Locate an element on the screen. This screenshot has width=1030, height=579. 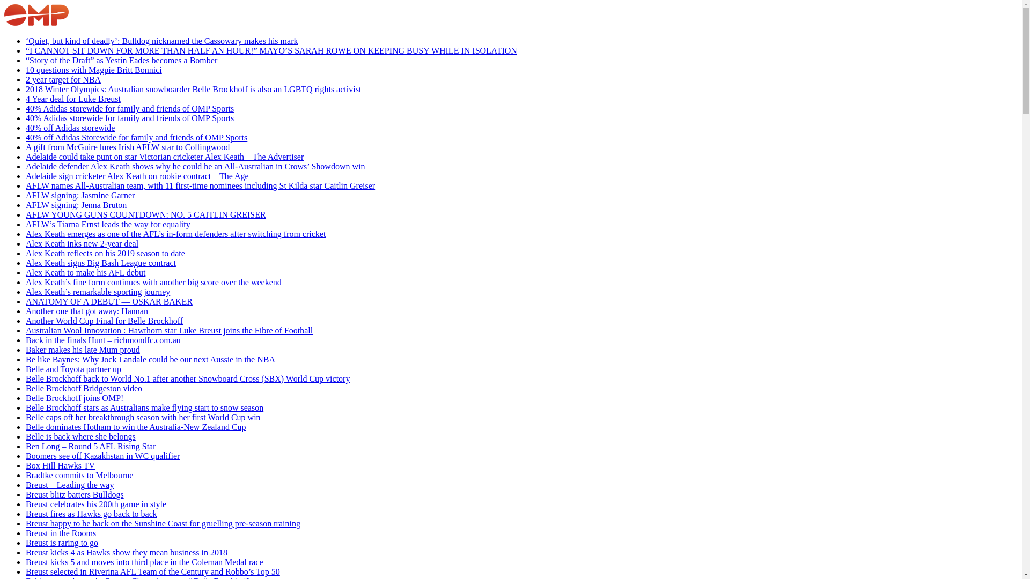
4 Year deal for Luke Breust is located at coordinates (73, 99).